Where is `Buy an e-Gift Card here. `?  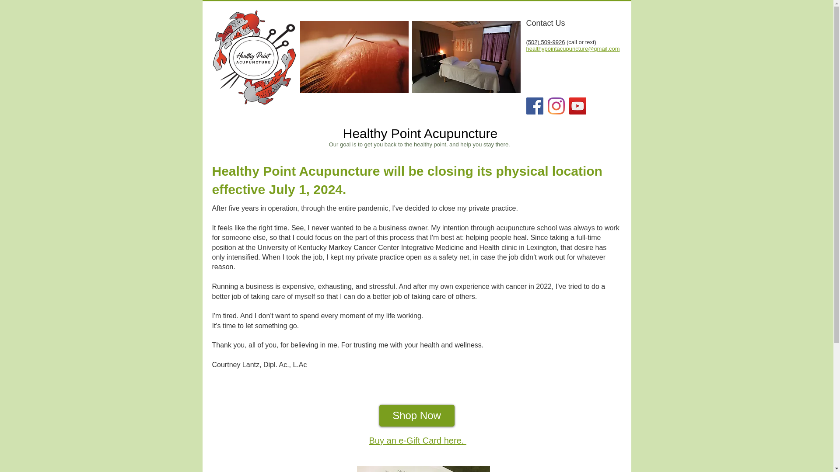 Buy an e-Gift Card here.  is located at coordinates (417, 441).